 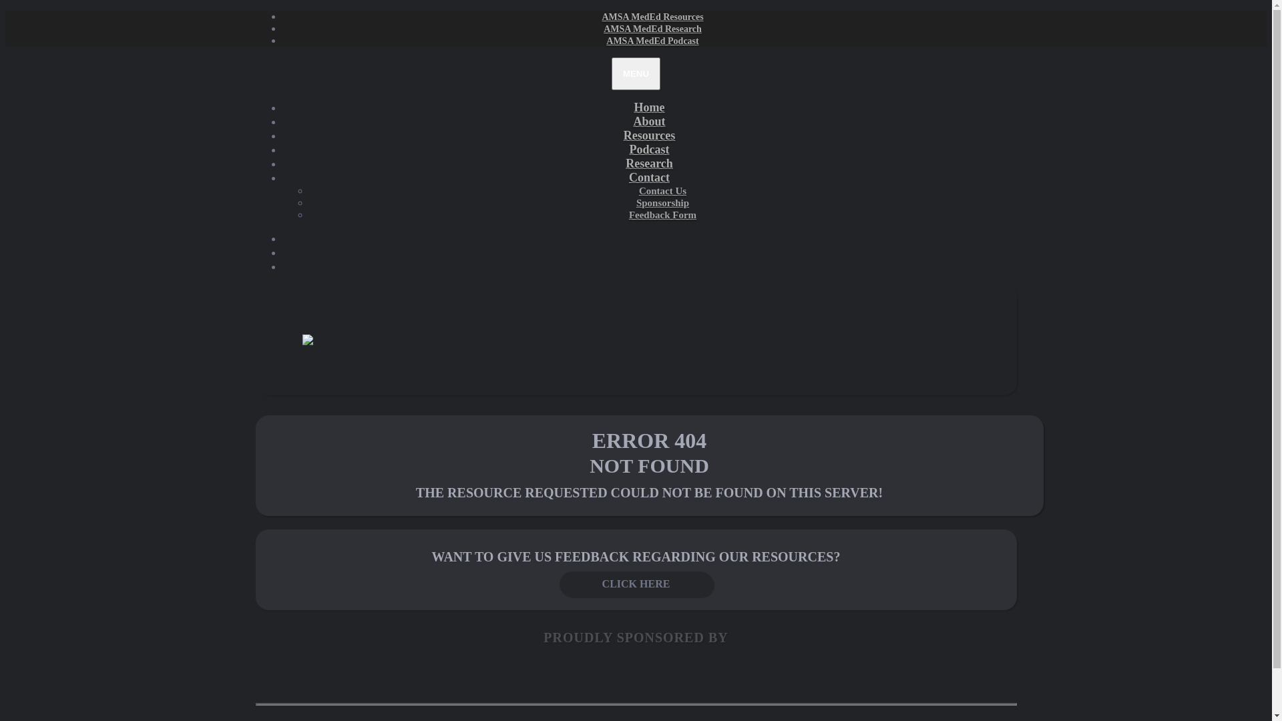 What do you see at coordinates (653, 29) in the screenshot?
I see `AMSA MedEd Research` at bounding box center [653, 29].